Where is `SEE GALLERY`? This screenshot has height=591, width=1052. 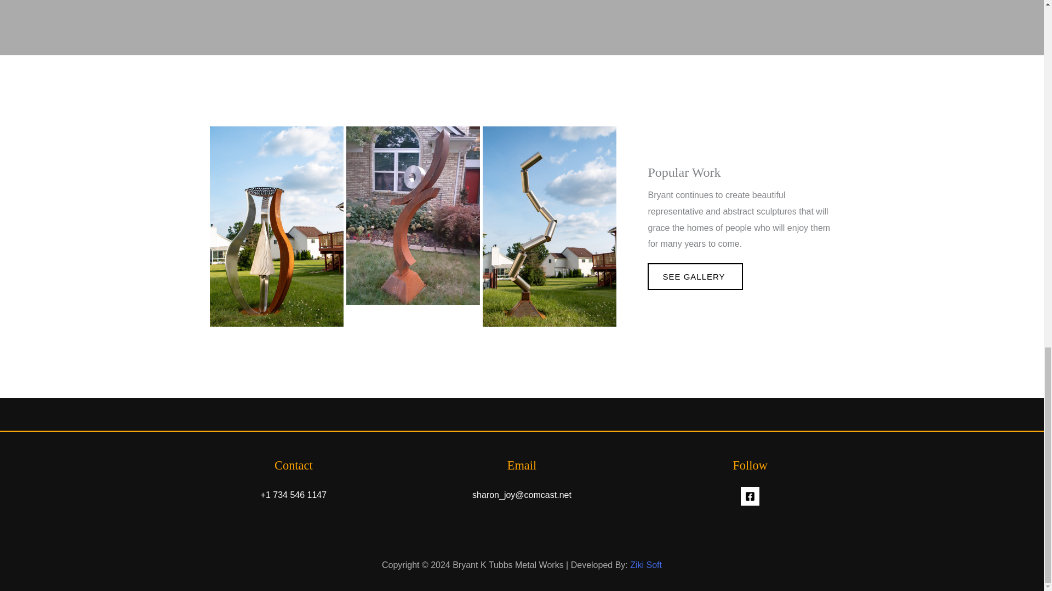 SEE GALLERY is located at coordinates (695, 276).